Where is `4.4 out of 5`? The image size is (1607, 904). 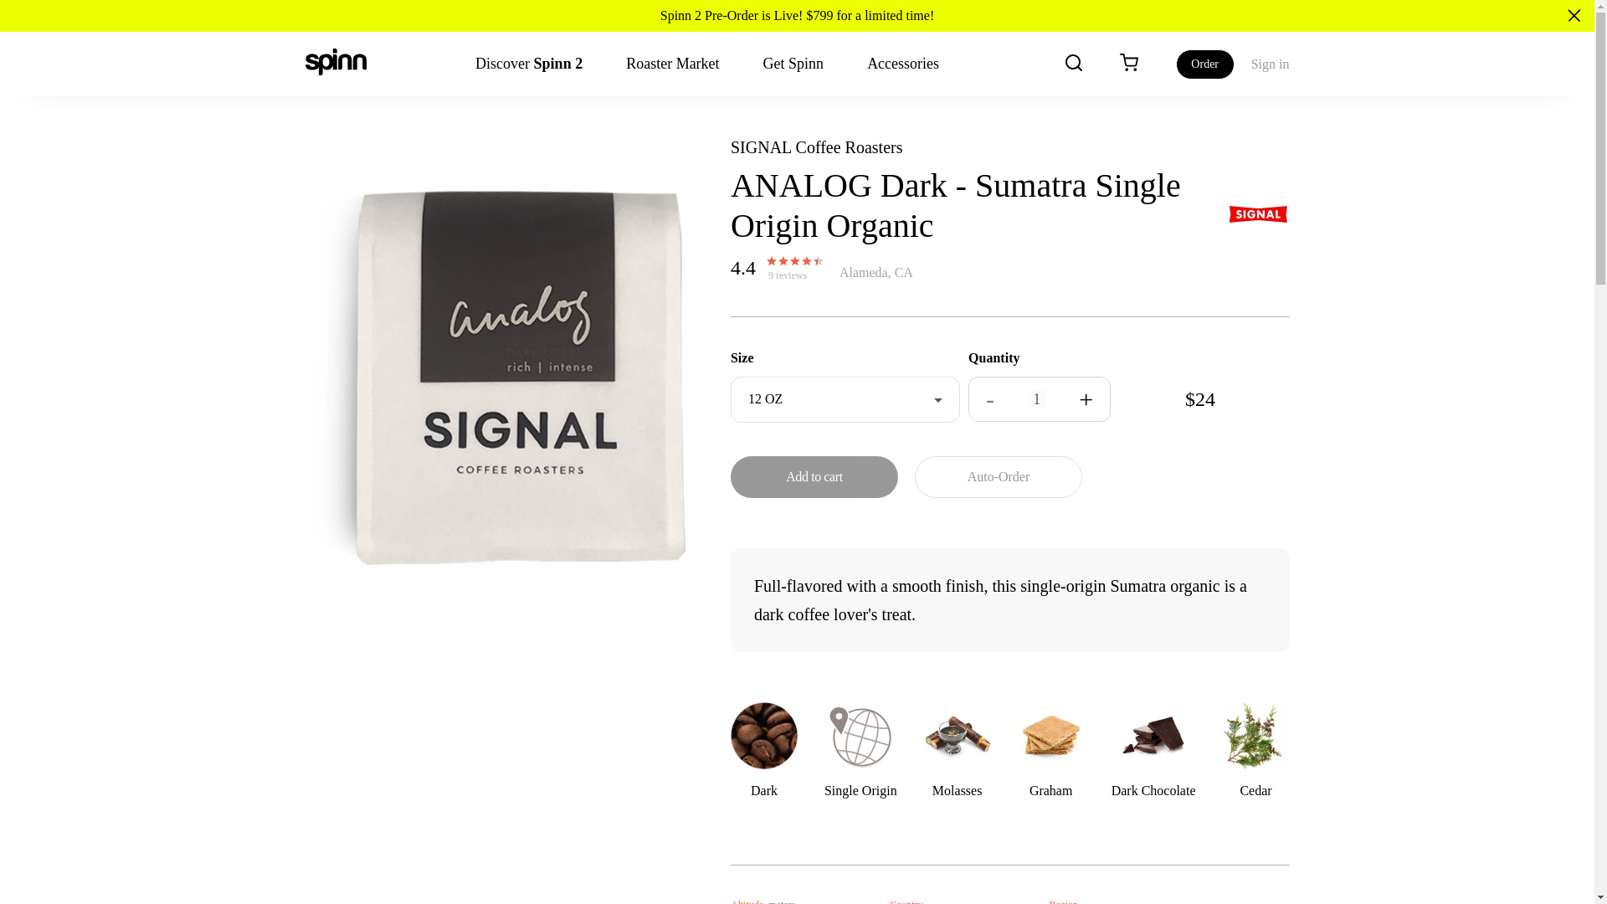
4.4 out of 5 is located at coordinates (792, 262).